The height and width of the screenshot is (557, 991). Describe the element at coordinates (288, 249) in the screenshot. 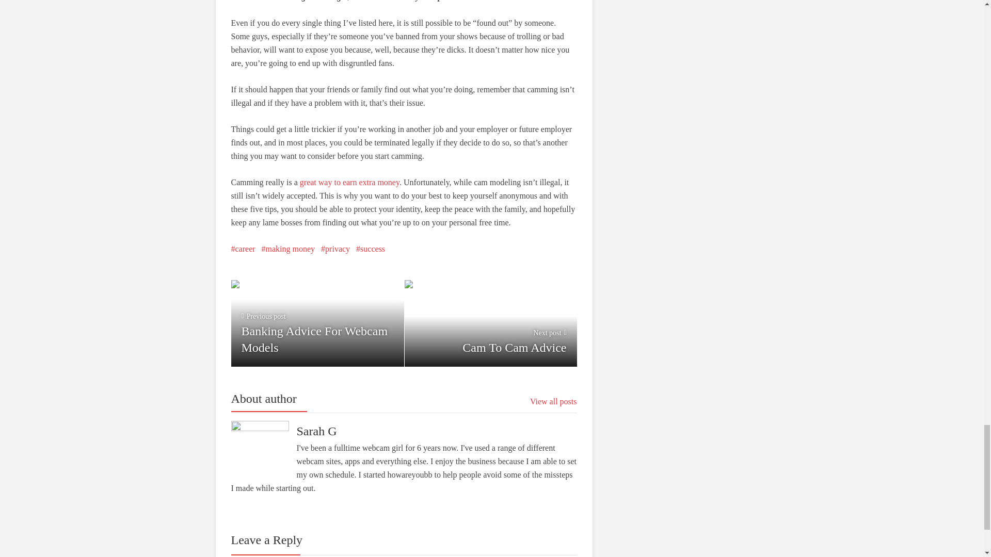

I see `privacy` at that location.